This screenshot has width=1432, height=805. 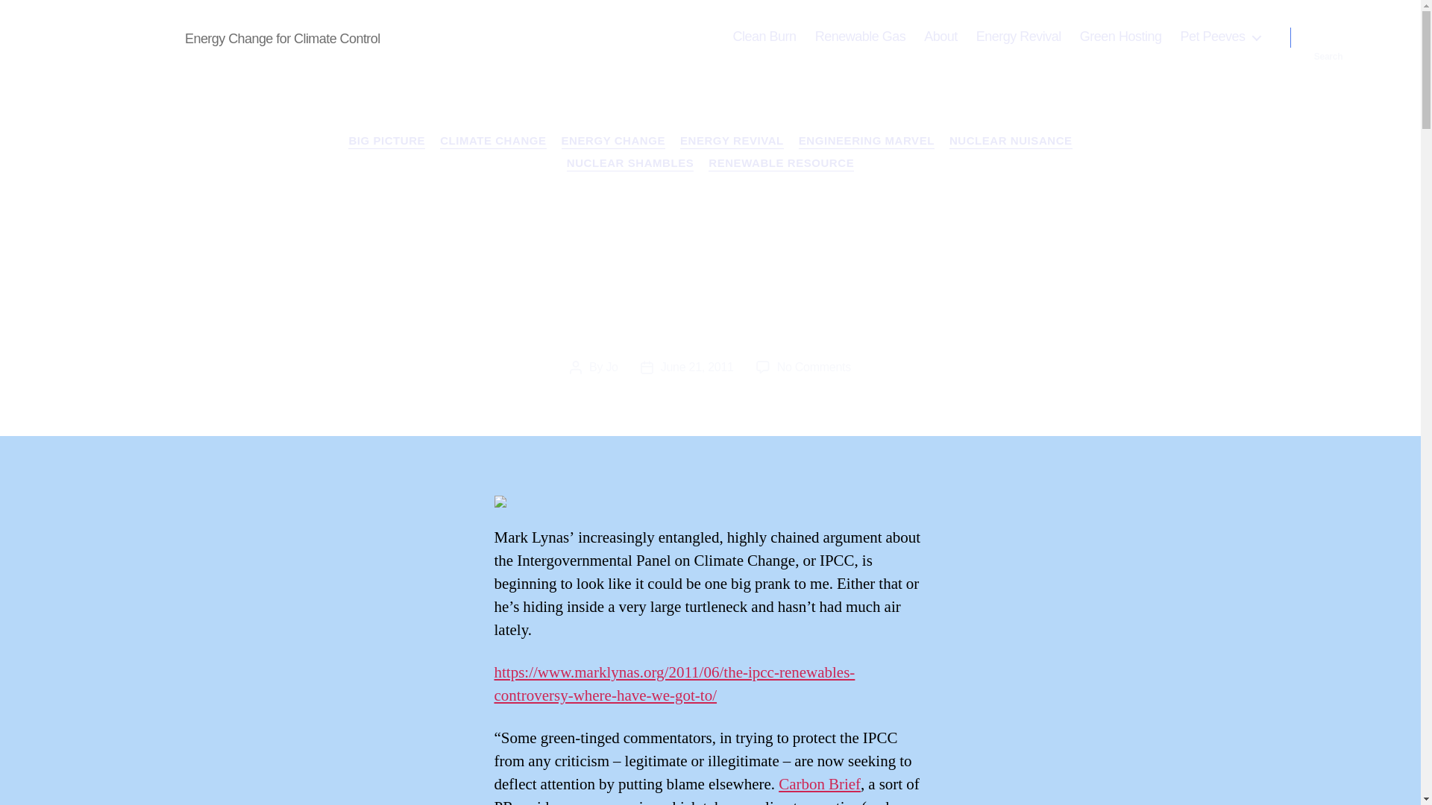 What do you see at coordinates (697, 367) in the screenshot?
I see `Renewable Gas` at bounding box center [697, 367].